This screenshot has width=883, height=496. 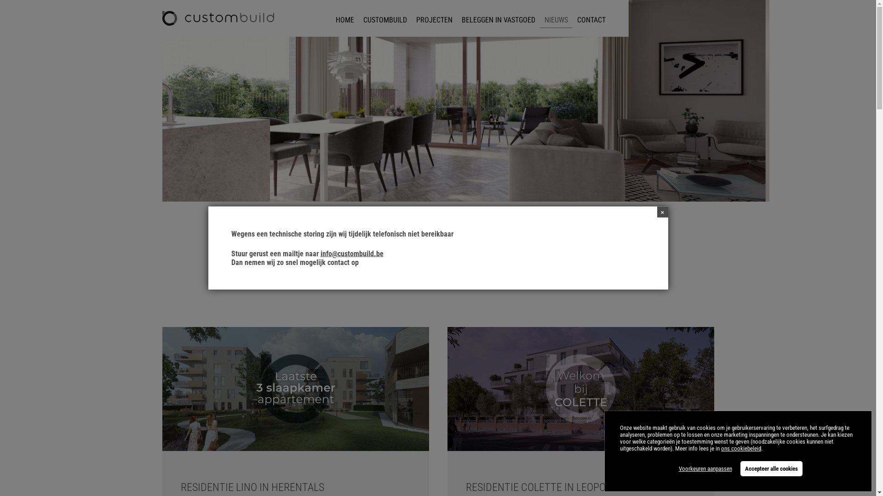 I want to click on NIEUWS, so click(x=556, y=20).